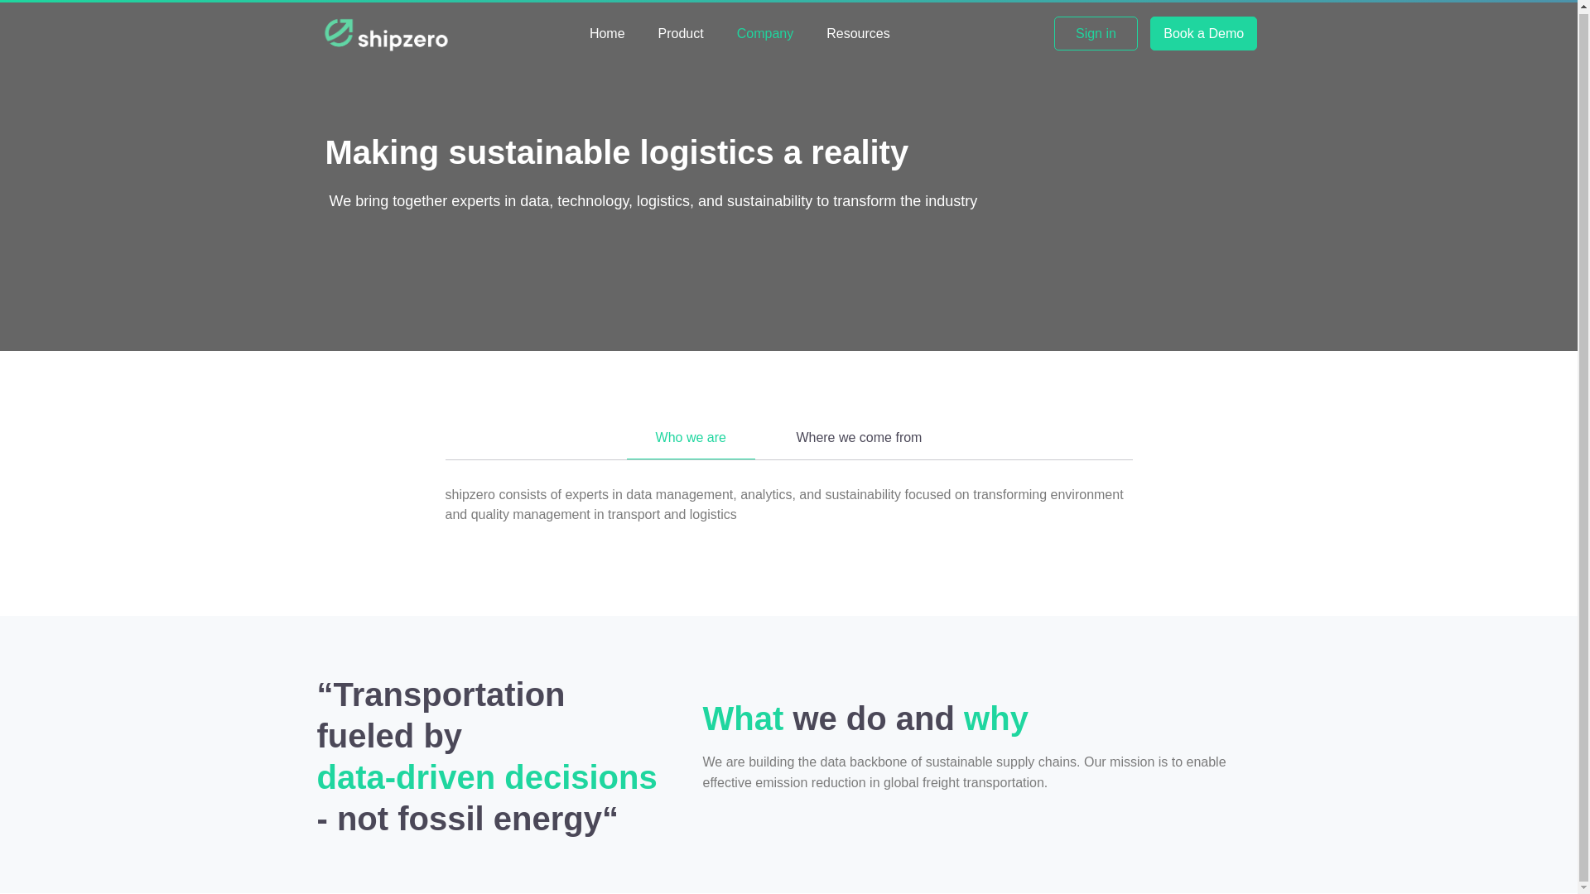  Describe the element at coordinates (1062, 33) in the screenshot. I see `Sign in` at that location.